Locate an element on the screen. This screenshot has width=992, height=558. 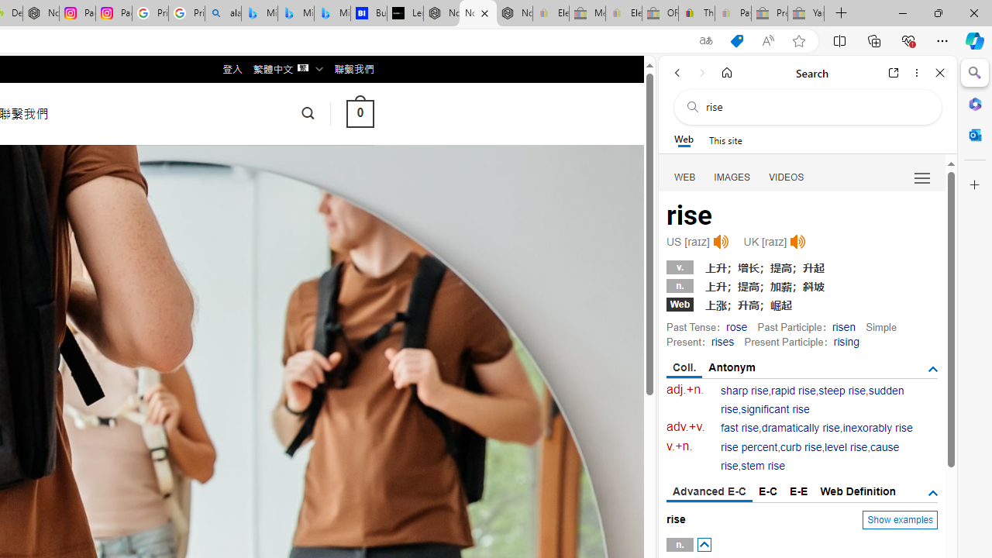
Class: b_serphb is located at coordinates (922, 178).